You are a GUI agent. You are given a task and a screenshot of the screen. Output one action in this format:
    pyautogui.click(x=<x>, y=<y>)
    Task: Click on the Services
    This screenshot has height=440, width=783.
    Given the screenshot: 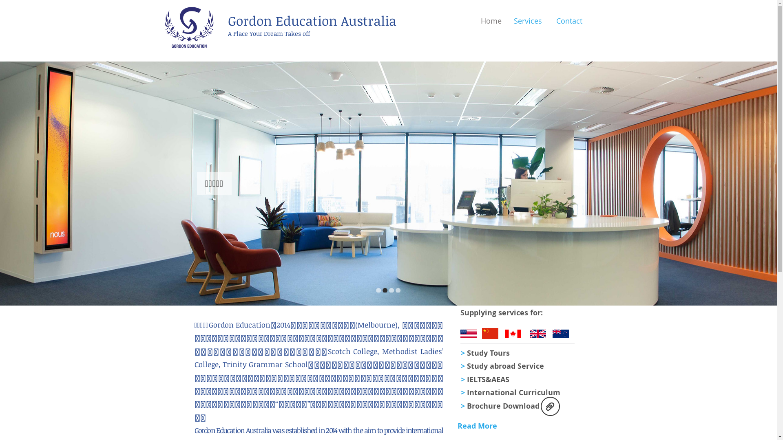 What is the action you would take?
    pyautogui.click(x=528, y=21)
    